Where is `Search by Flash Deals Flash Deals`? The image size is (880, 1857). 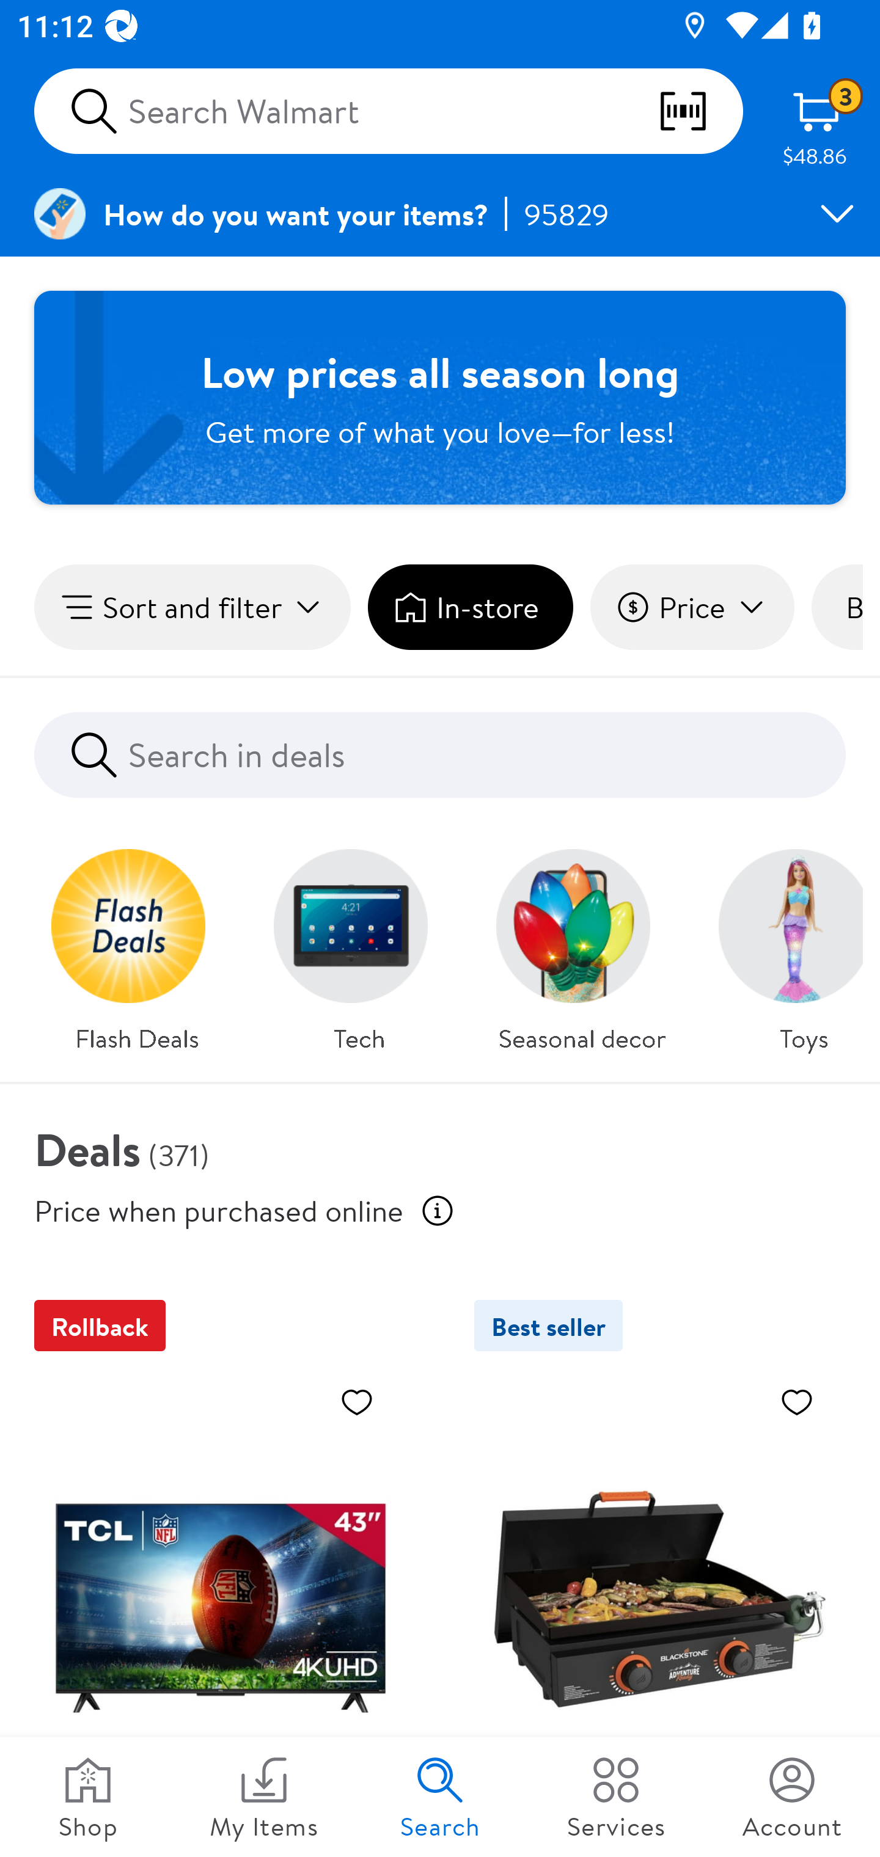
Search by Flash Deals Flash Deals is located at coordinates (137, 944).